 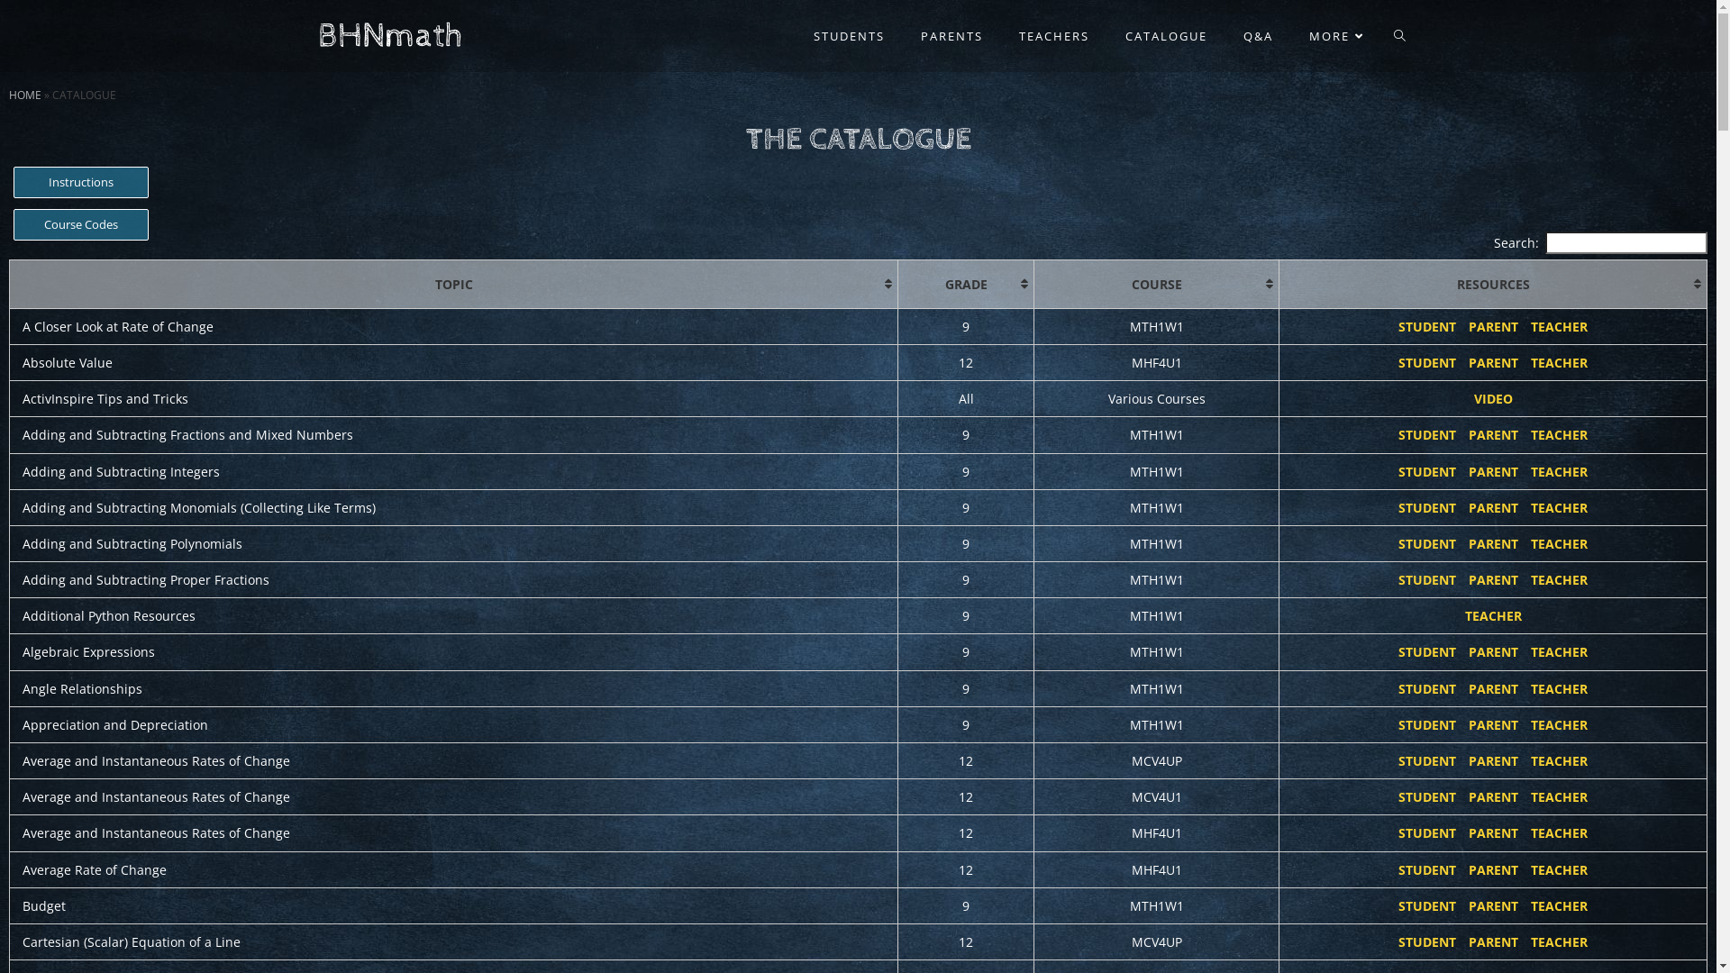 What do you see at coordinates (1427, 870) in the screenshot?
I see `STUDENT` at bounding box center [1427, 870].